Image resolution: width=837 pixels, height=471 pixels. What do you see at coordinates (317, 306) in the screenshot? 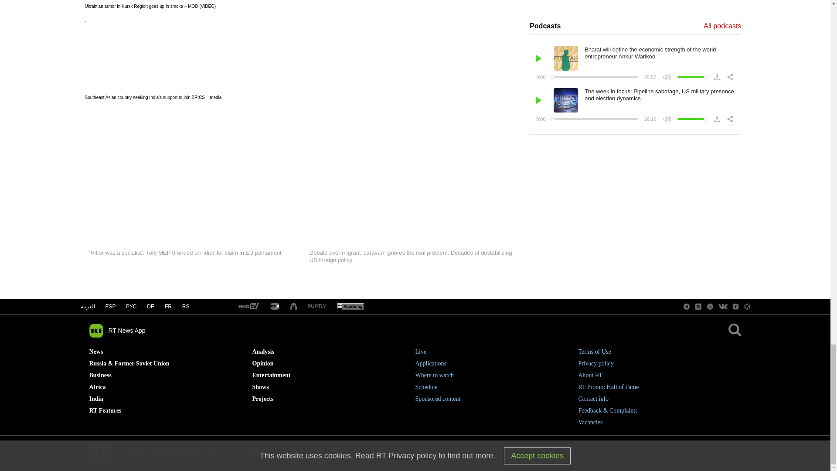
I see `RT ` at bounding box center [317, 306].